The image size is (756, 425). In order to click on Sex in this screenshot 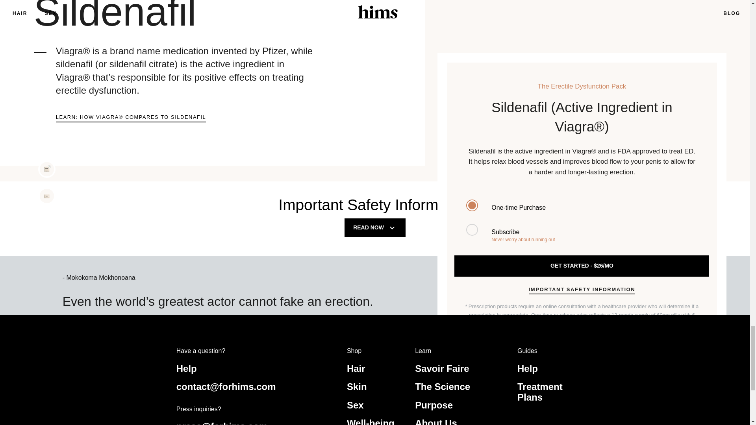, I will do `click(355, 405)`.